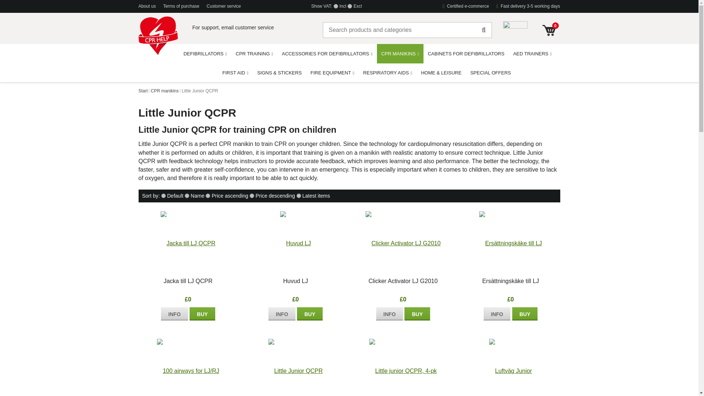 The height and width of the screenshot is (396, 704). What do you see at coordinates (309, 314) in the screenshot?
I see `BUY` at bounding box center [309, 314].